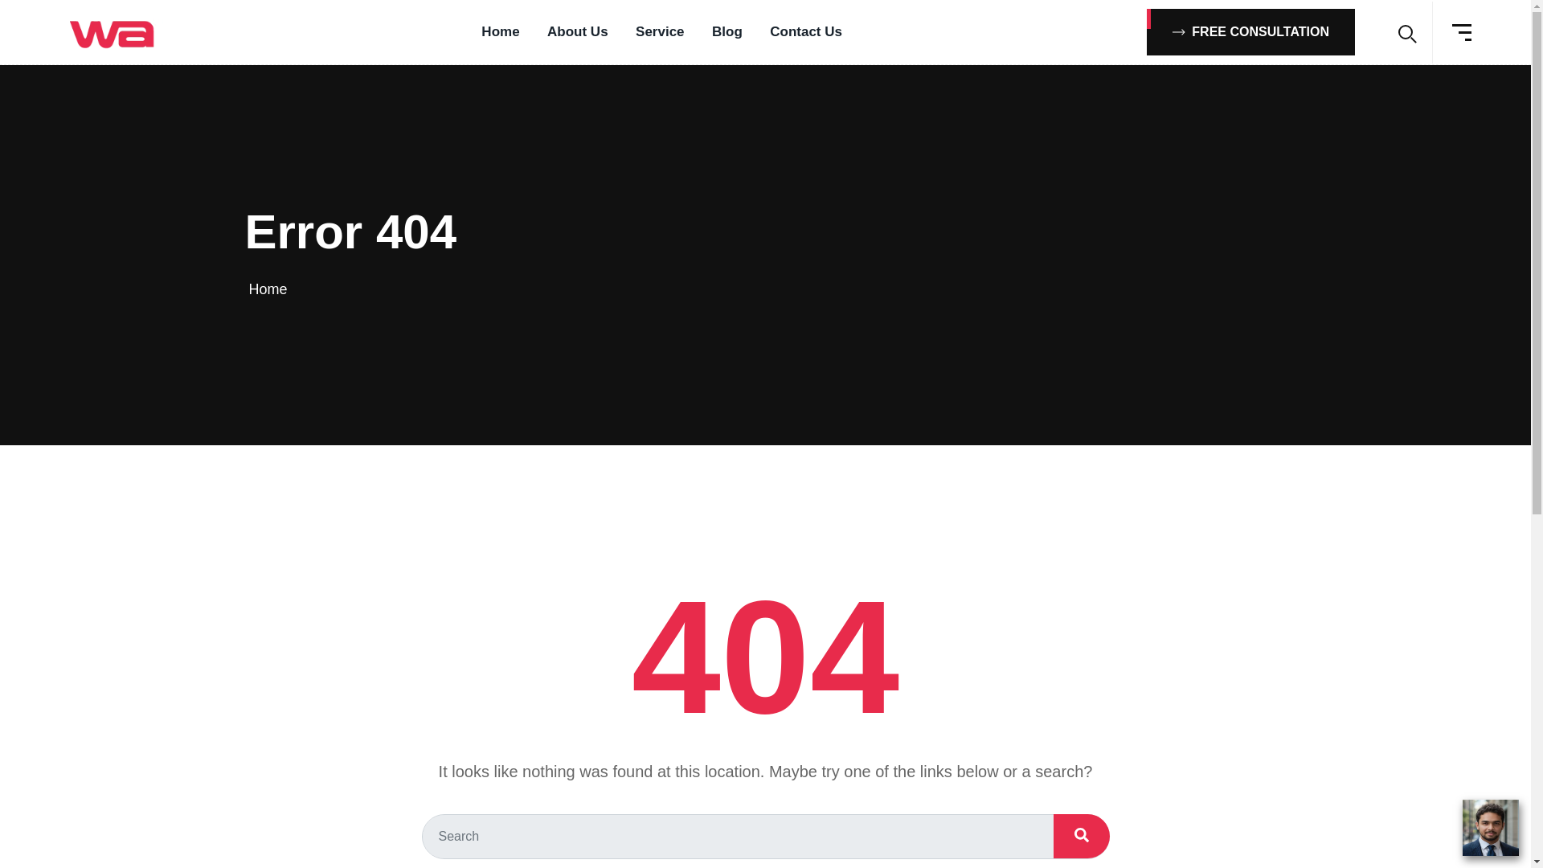  What do you see at coordinates (806, 32) in the screenshot?
I see `Contact Us` at bounding box center [806, 32].